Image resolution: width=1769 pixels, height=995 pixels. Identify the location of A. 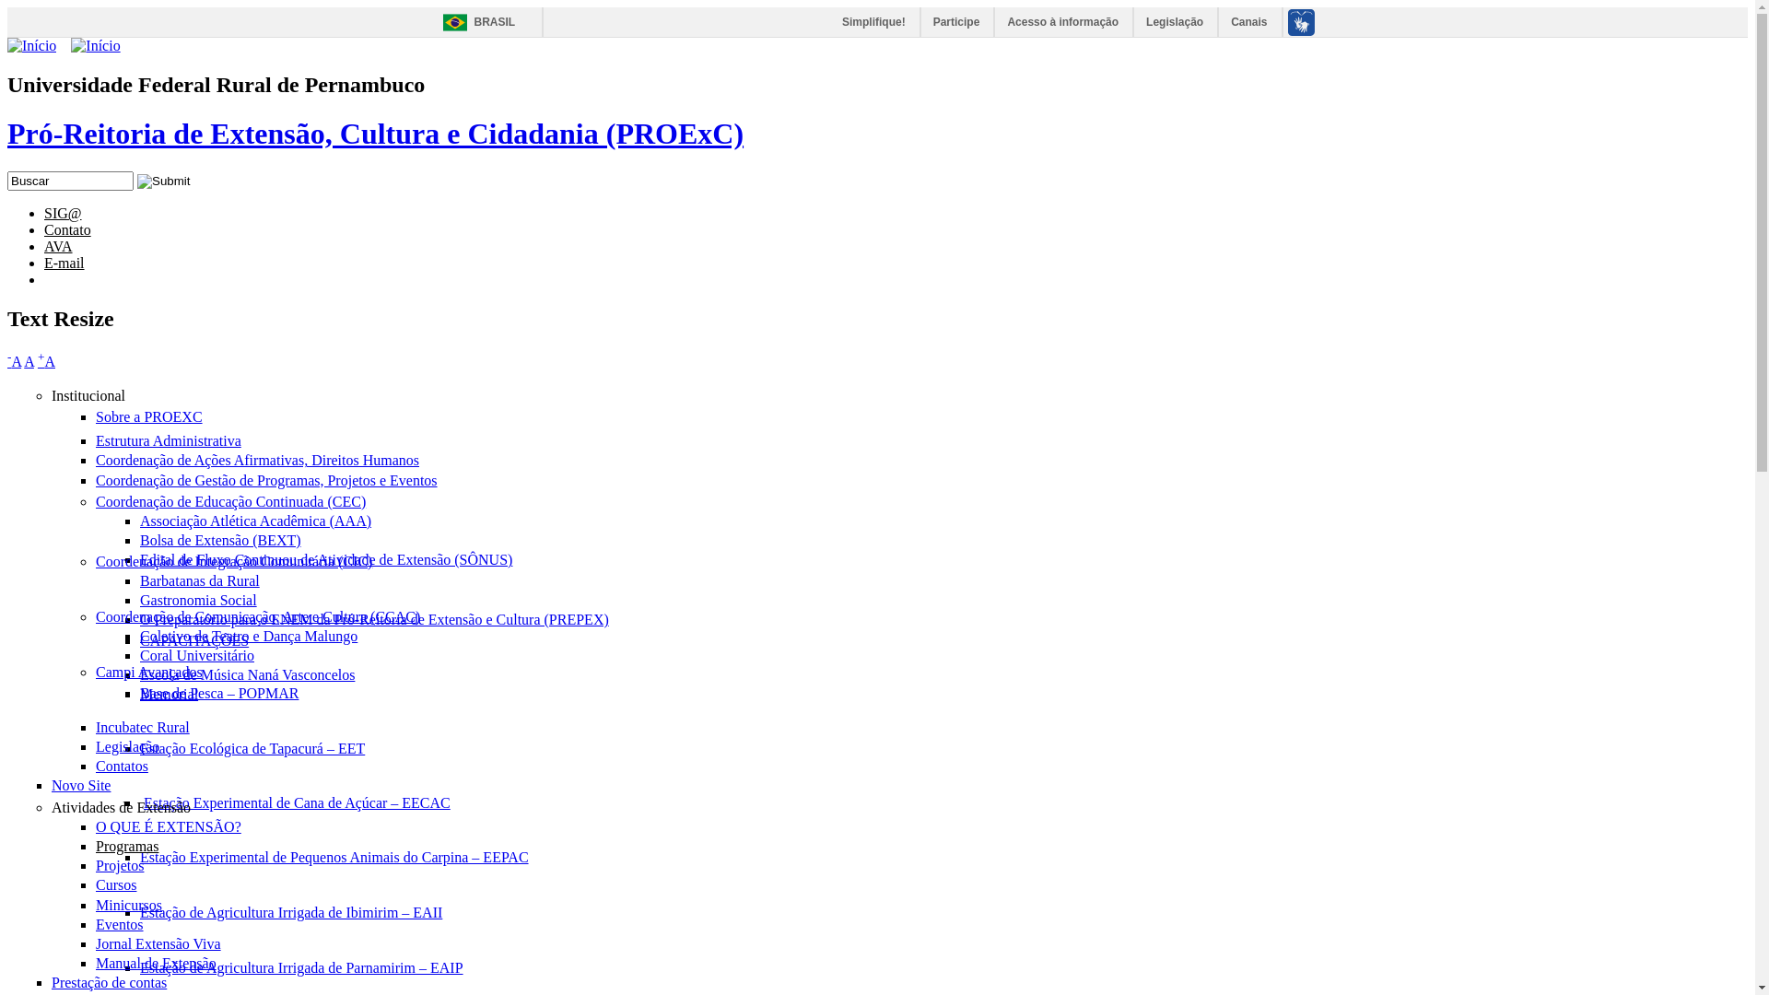
(29, 361).